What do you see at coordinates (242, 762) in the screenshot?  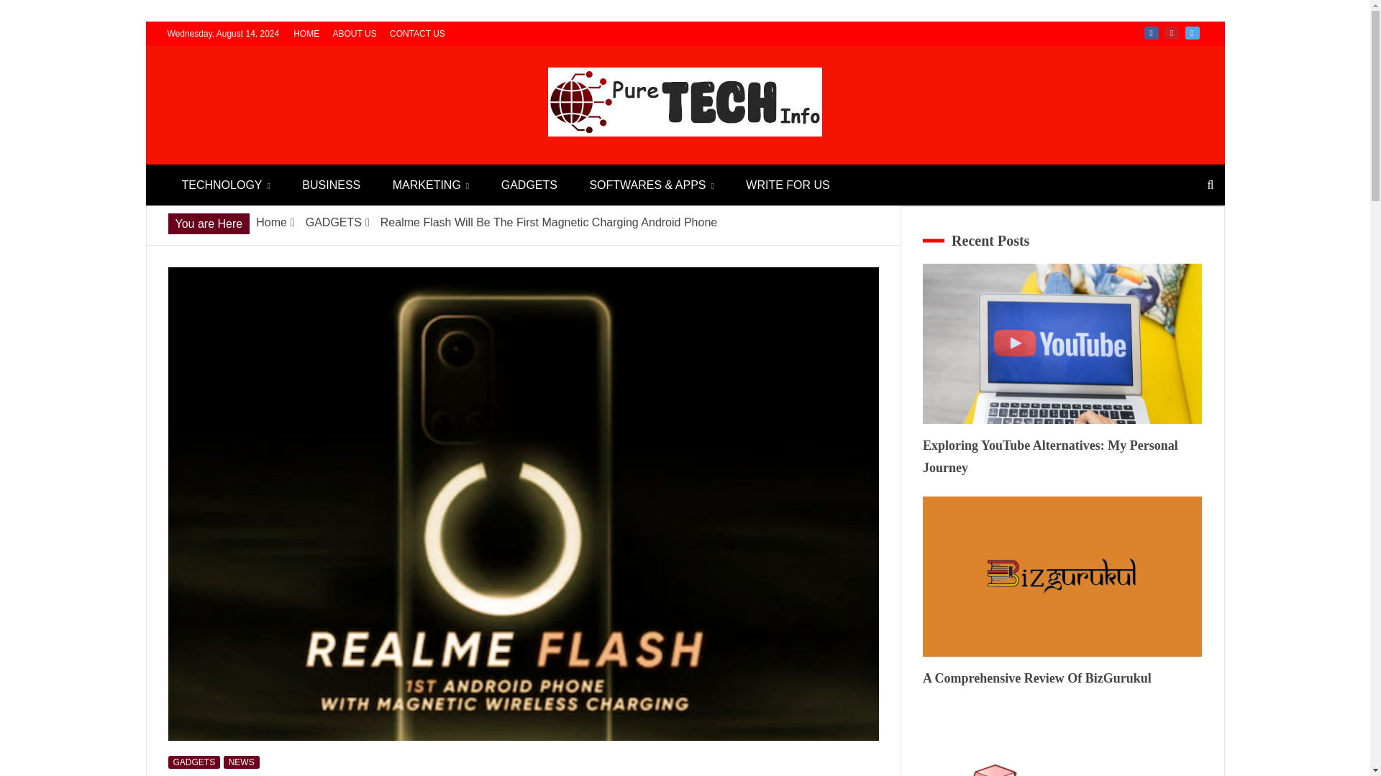 I see `NEWS` at bounding box center [242, 762].